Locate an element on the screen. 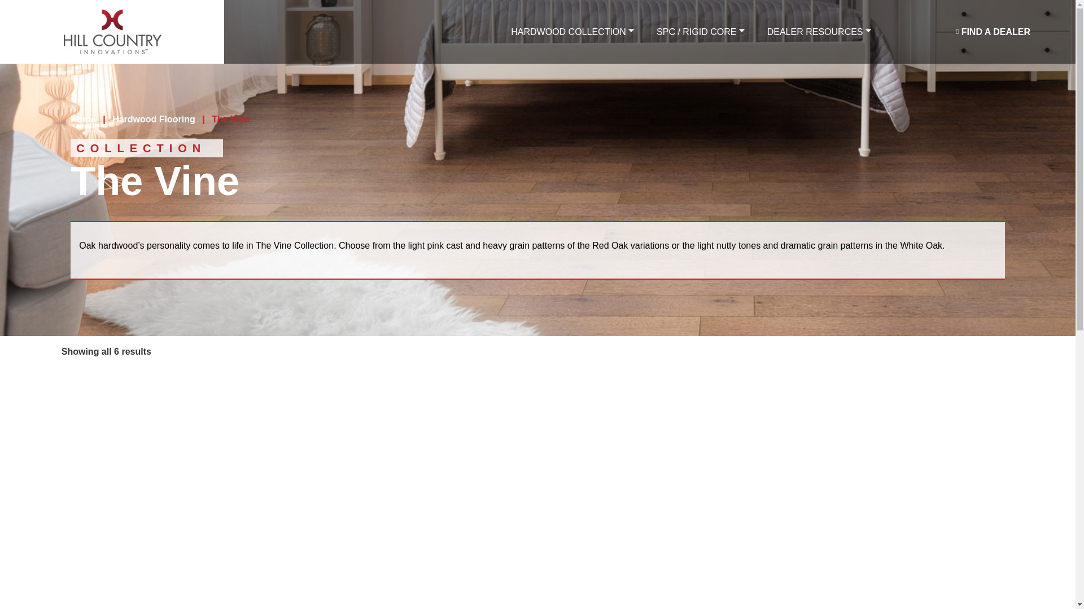 Image resolution: width=1084 pixels, height=609 pixels. HARDWOOD COLLECTION is located at coordinates (572, 32).